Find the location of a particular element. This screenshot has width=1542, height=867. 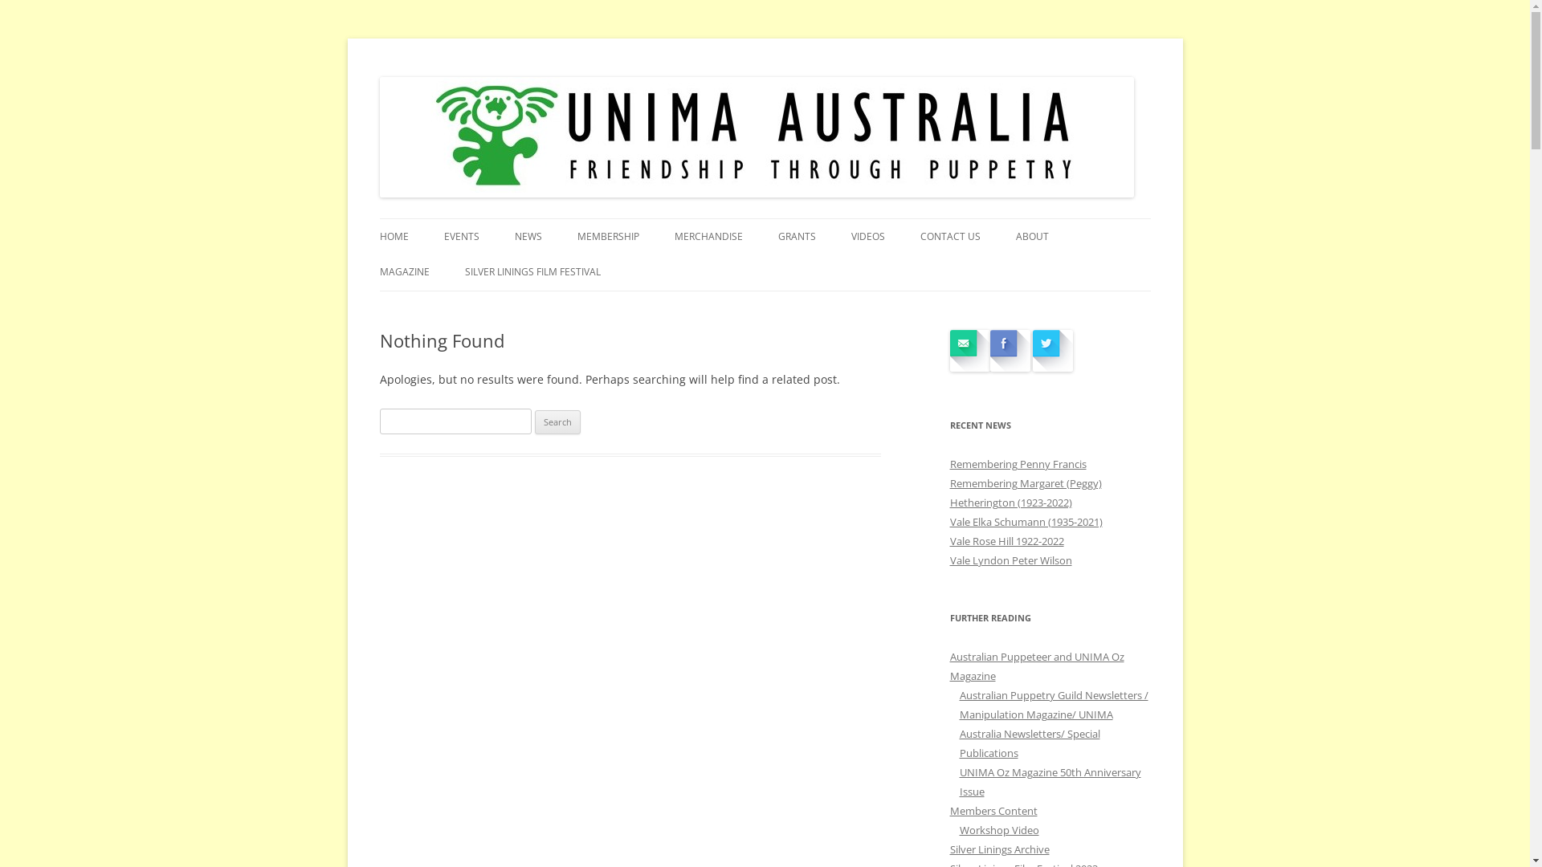

Contact Us is located at coordinates (969, 368).